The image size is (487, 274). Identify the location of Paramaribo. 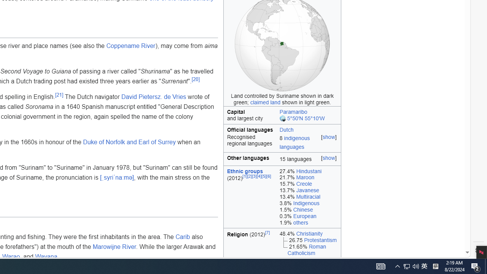
(293, 112).